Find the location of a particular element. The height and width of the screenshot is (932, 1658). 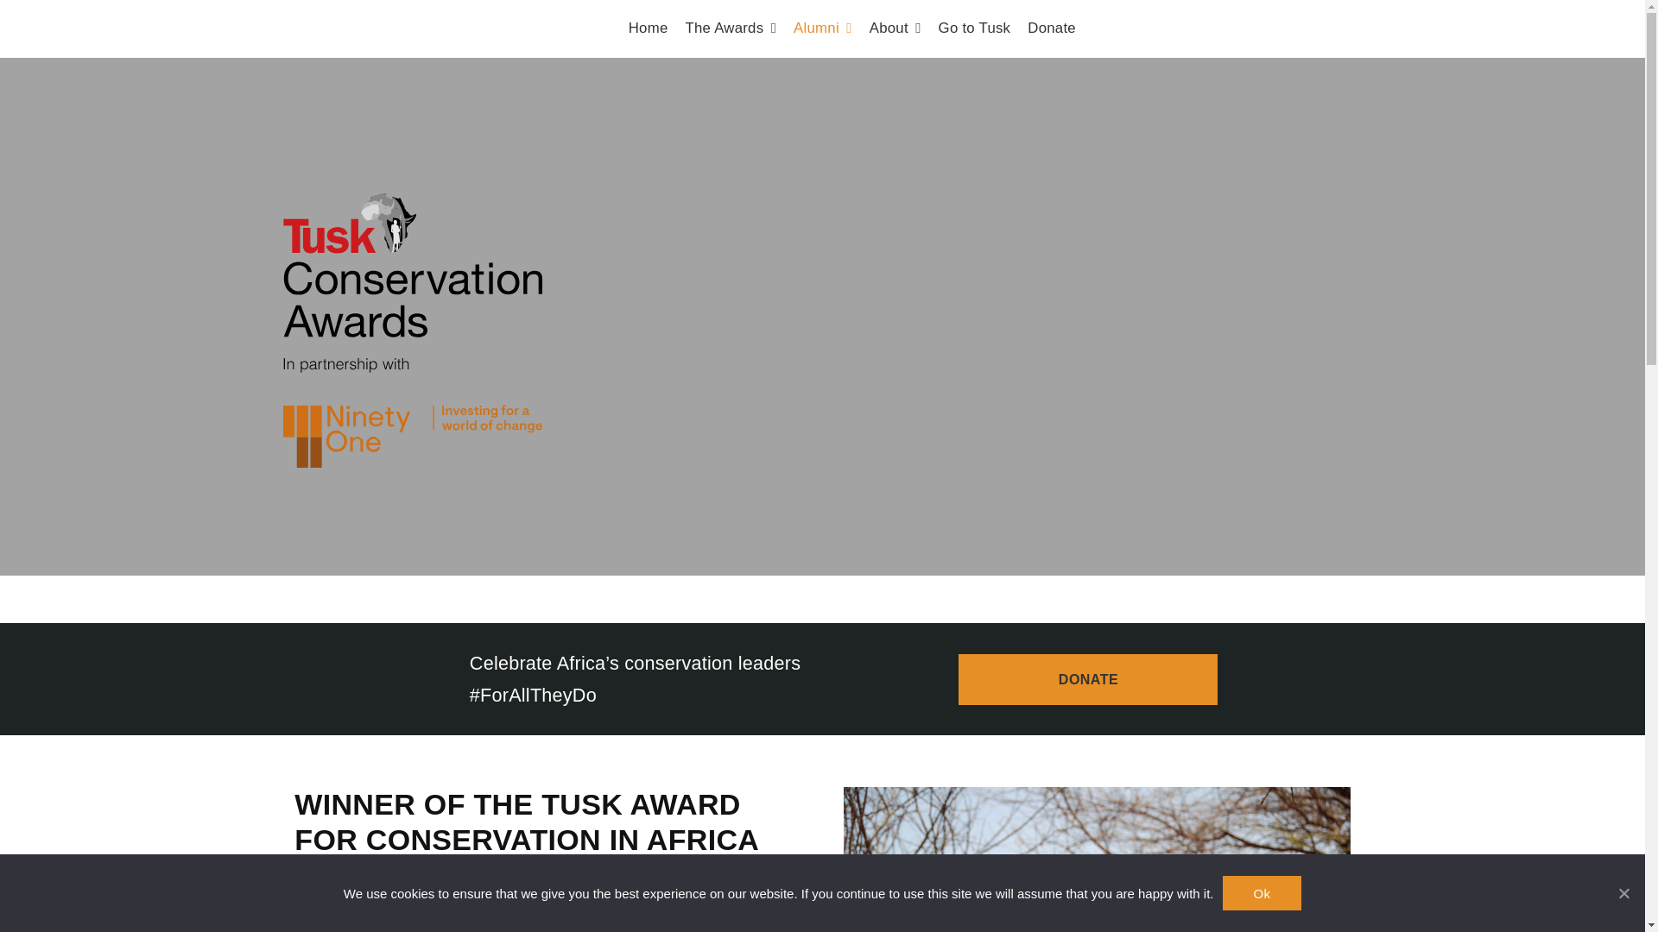

Tom Lalampaa 1 is located at coordinates (1097, 860).